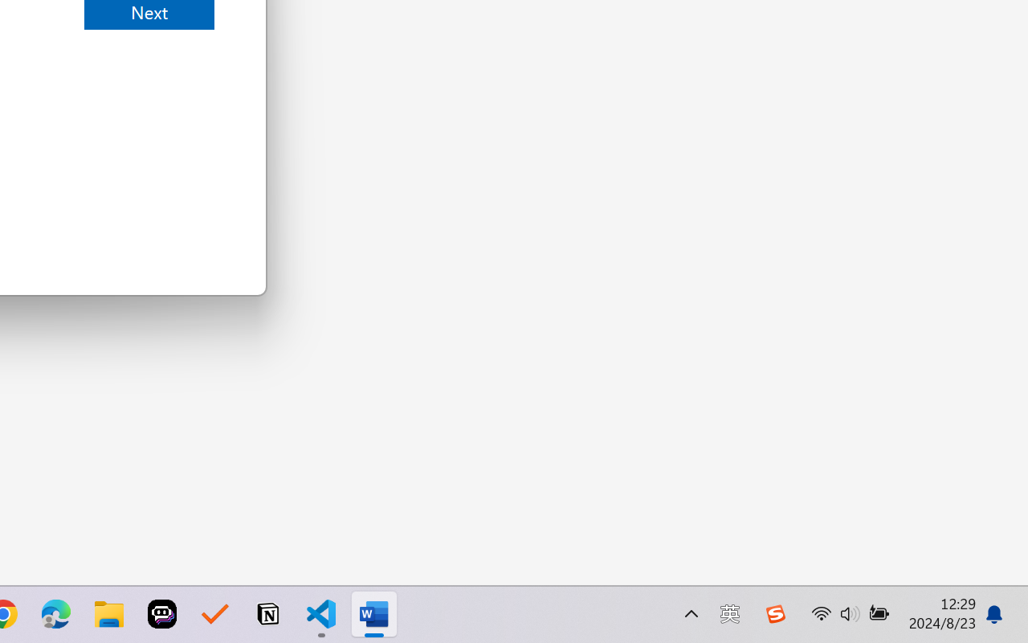 The image size is (1028, 643). Describe the element at coordinates (56, 614) in the screenshot. I see `Microsoft Edge` at that location.